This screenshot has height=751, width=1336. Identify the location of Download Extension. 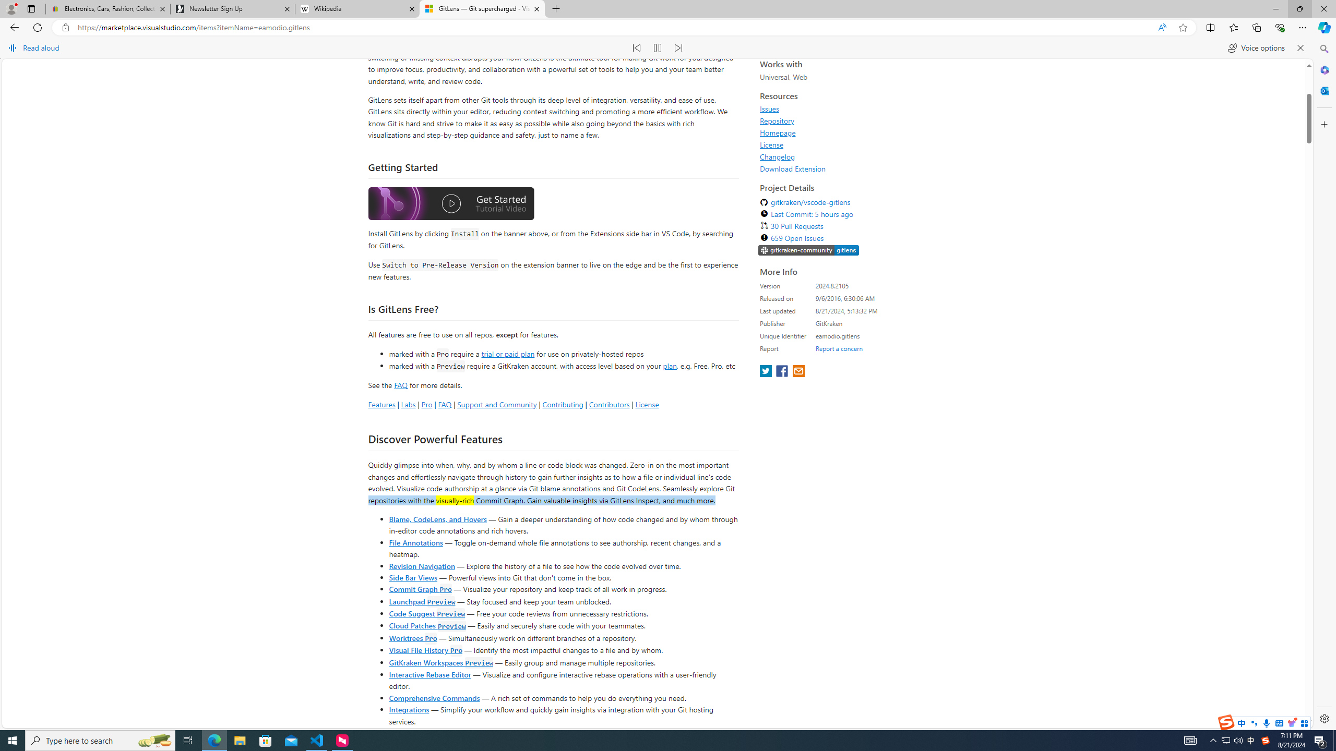
(855, 340).